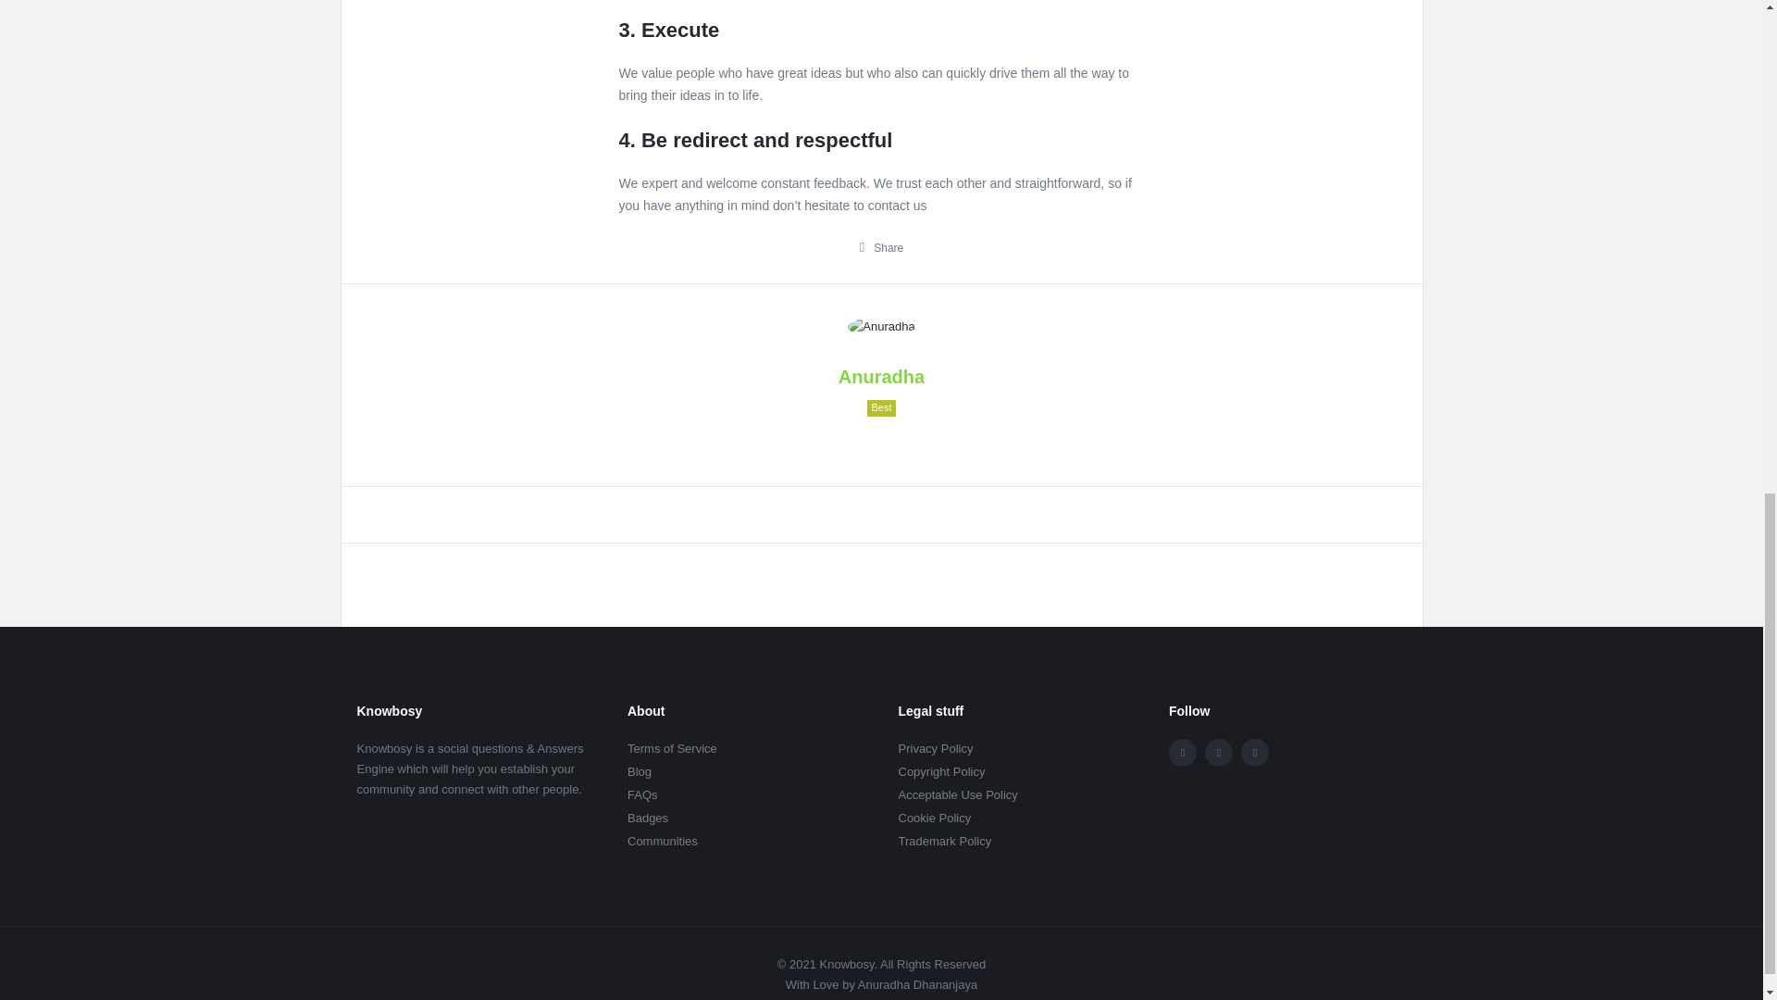 Image resolution: width=1777 pixels, height=1000 pixels. What do you see at coordinates (1254, 753) in the screenshot?
I see `Pinterest` at bounding box center [1254, 753].